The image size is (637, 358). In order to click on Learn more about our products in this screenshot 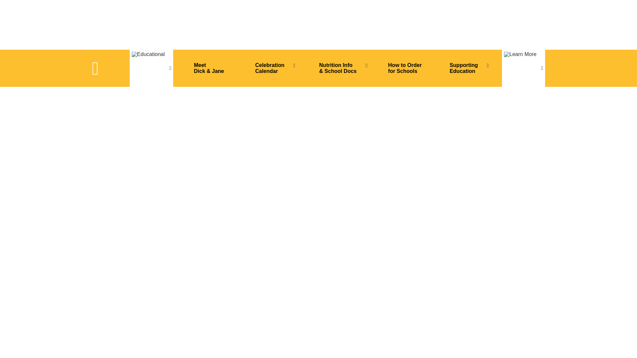, I will do `click(524, 68)`.